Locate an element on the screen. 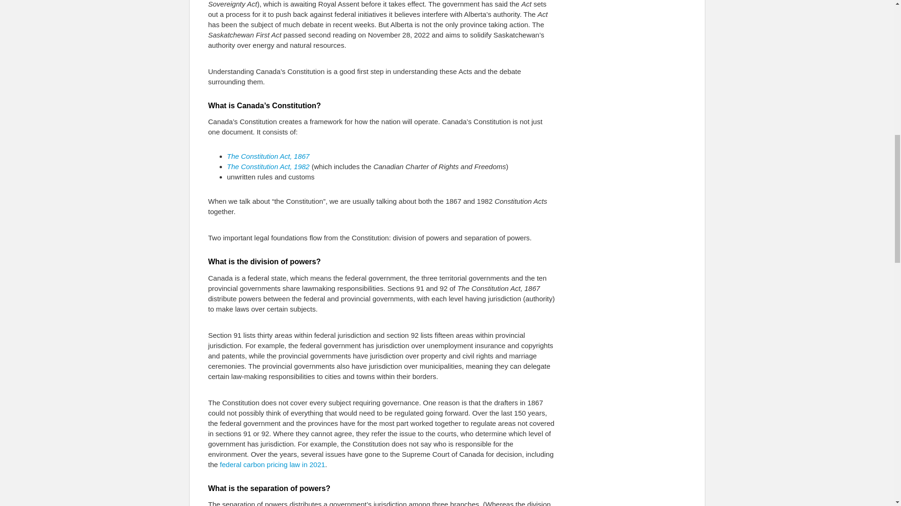 The height and width of the screenshot is (506, 901). federal carbon pricing law in 2021 is located at coordinates (272, 464).